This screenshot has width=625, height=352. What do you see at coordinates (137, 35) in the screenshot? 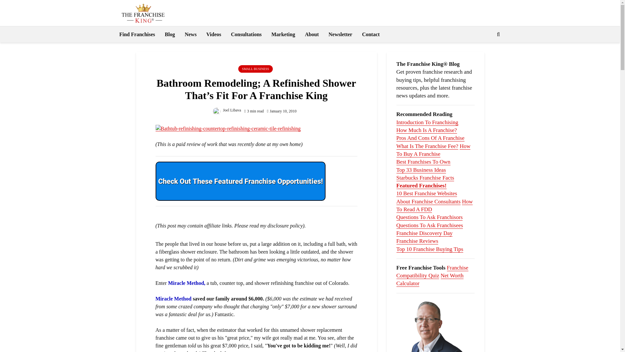
I see `Find Franchises` at bounding box center [137, 35].